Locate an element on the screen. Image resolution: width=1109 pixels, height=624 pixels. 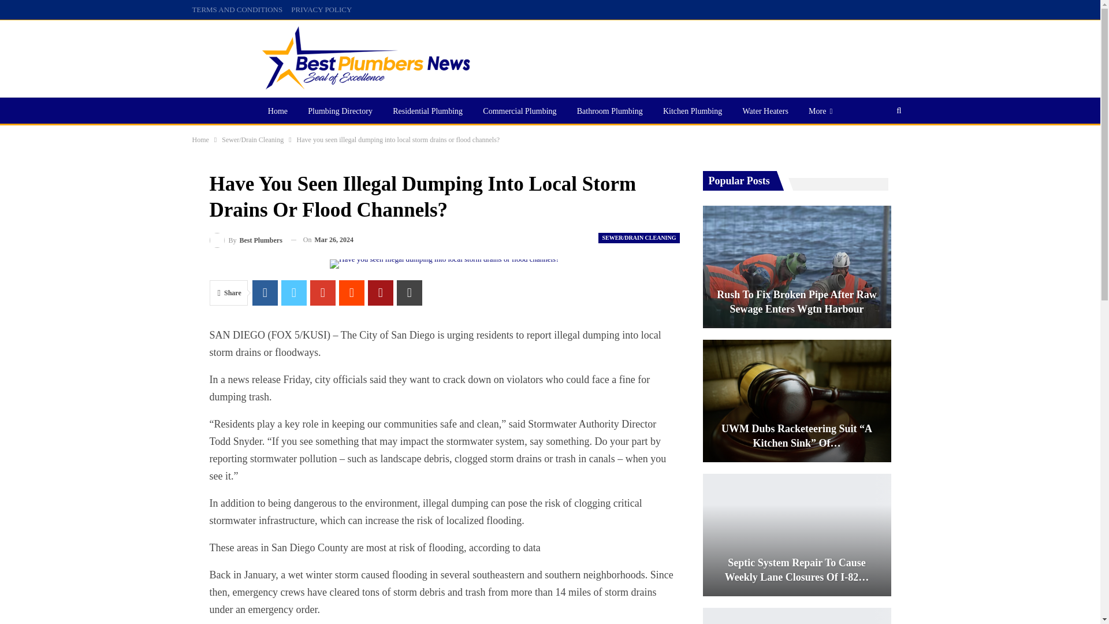
More is located at coordinates (820, 111).